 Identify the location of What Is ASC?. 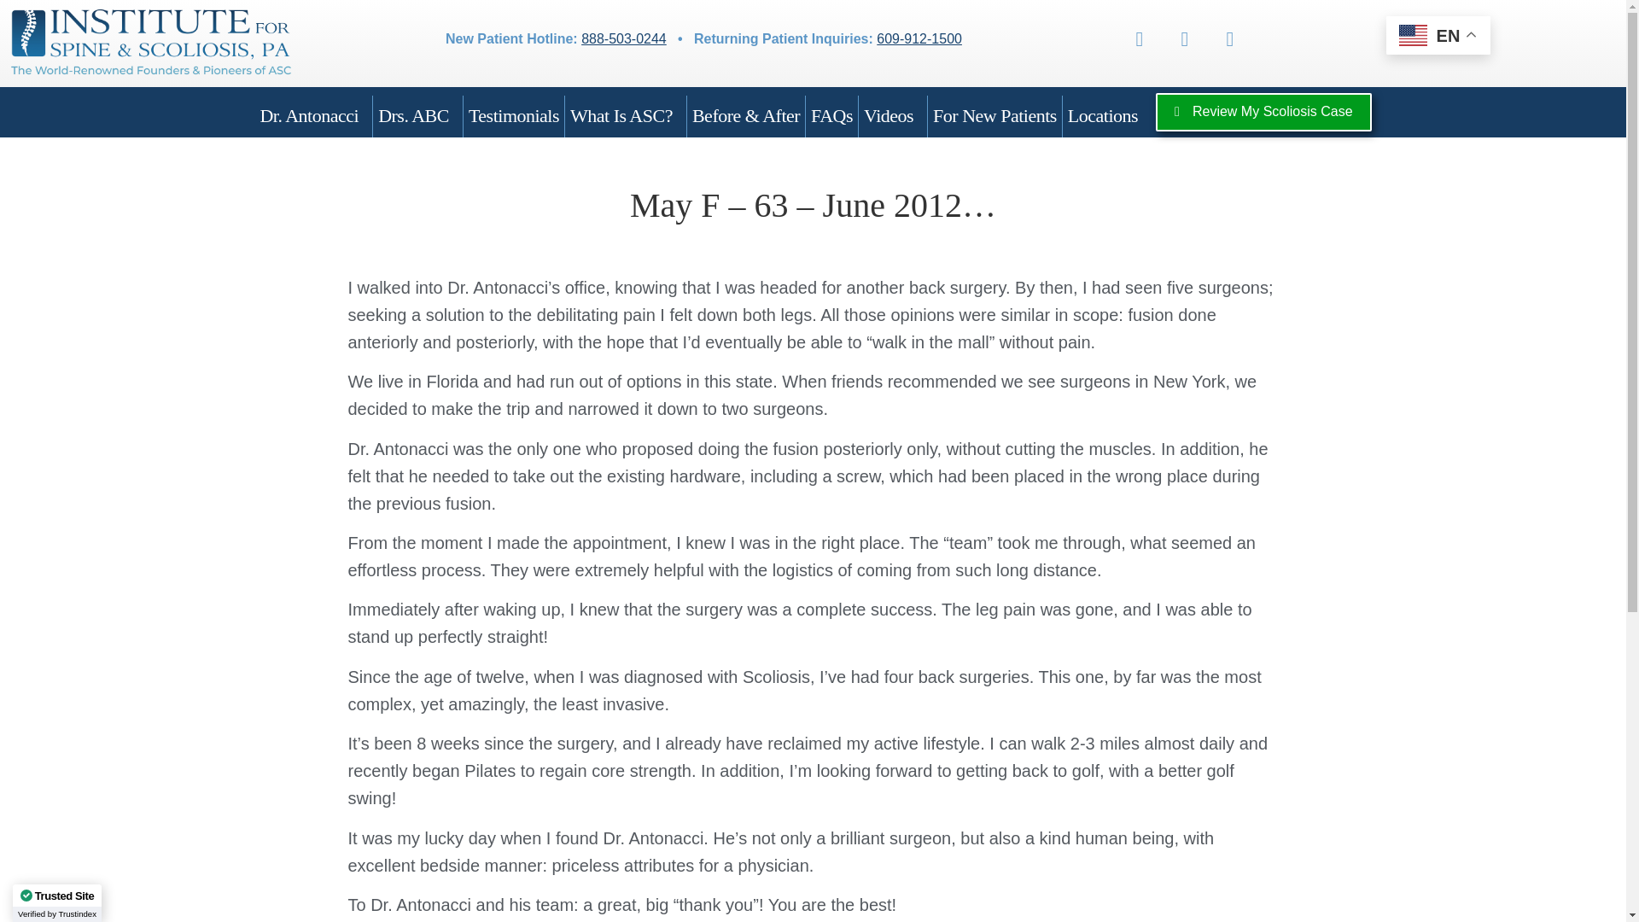
(626, 116).